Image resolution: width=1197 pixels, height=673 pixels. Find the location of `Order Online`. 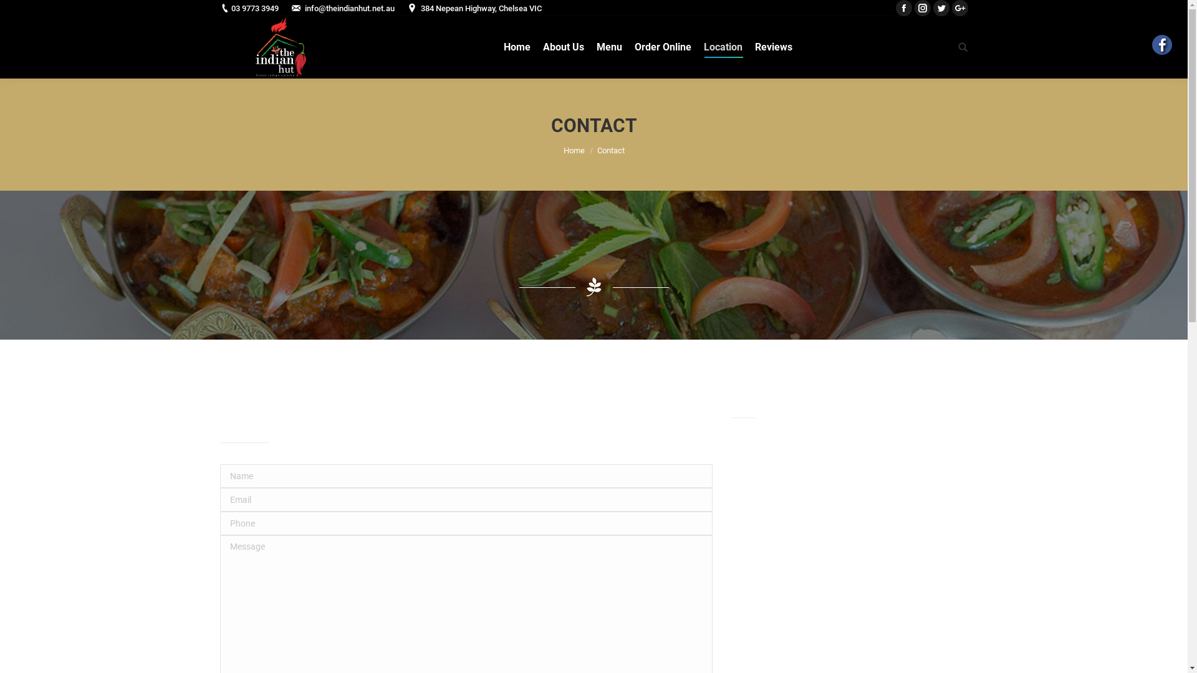

Order Online is located at coordinates (663, 47).